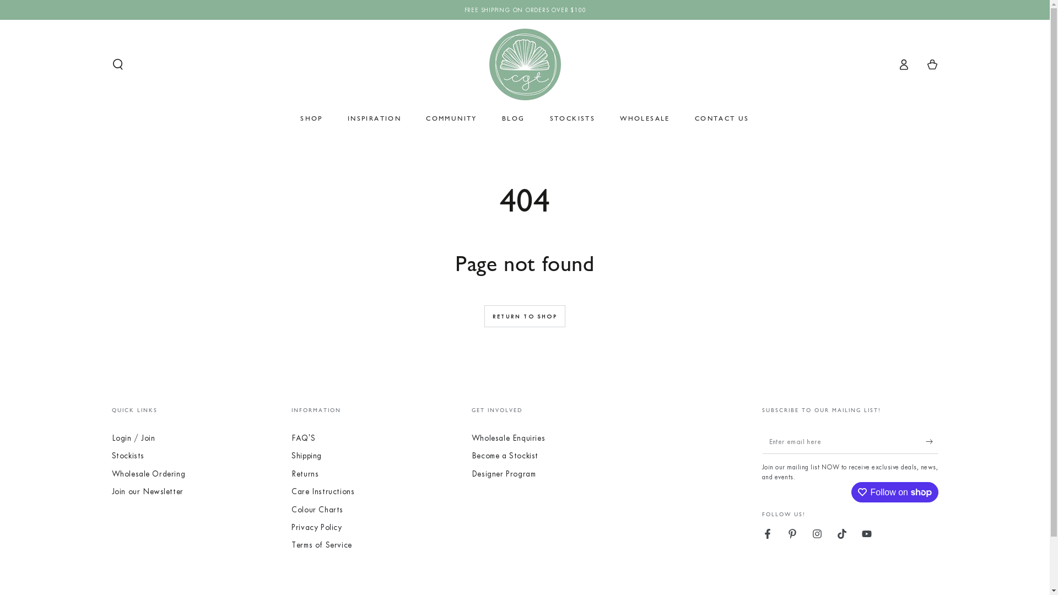  I want to click on WHOLESALE, so click(645, 118).